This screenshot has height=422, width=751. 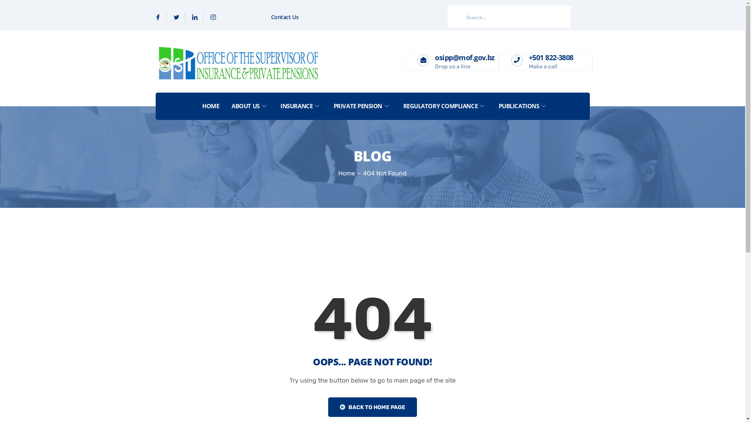 What do you see at coordinates (347, 173) in the screenshot?
I see `Home` at bounding box center [347, 173].